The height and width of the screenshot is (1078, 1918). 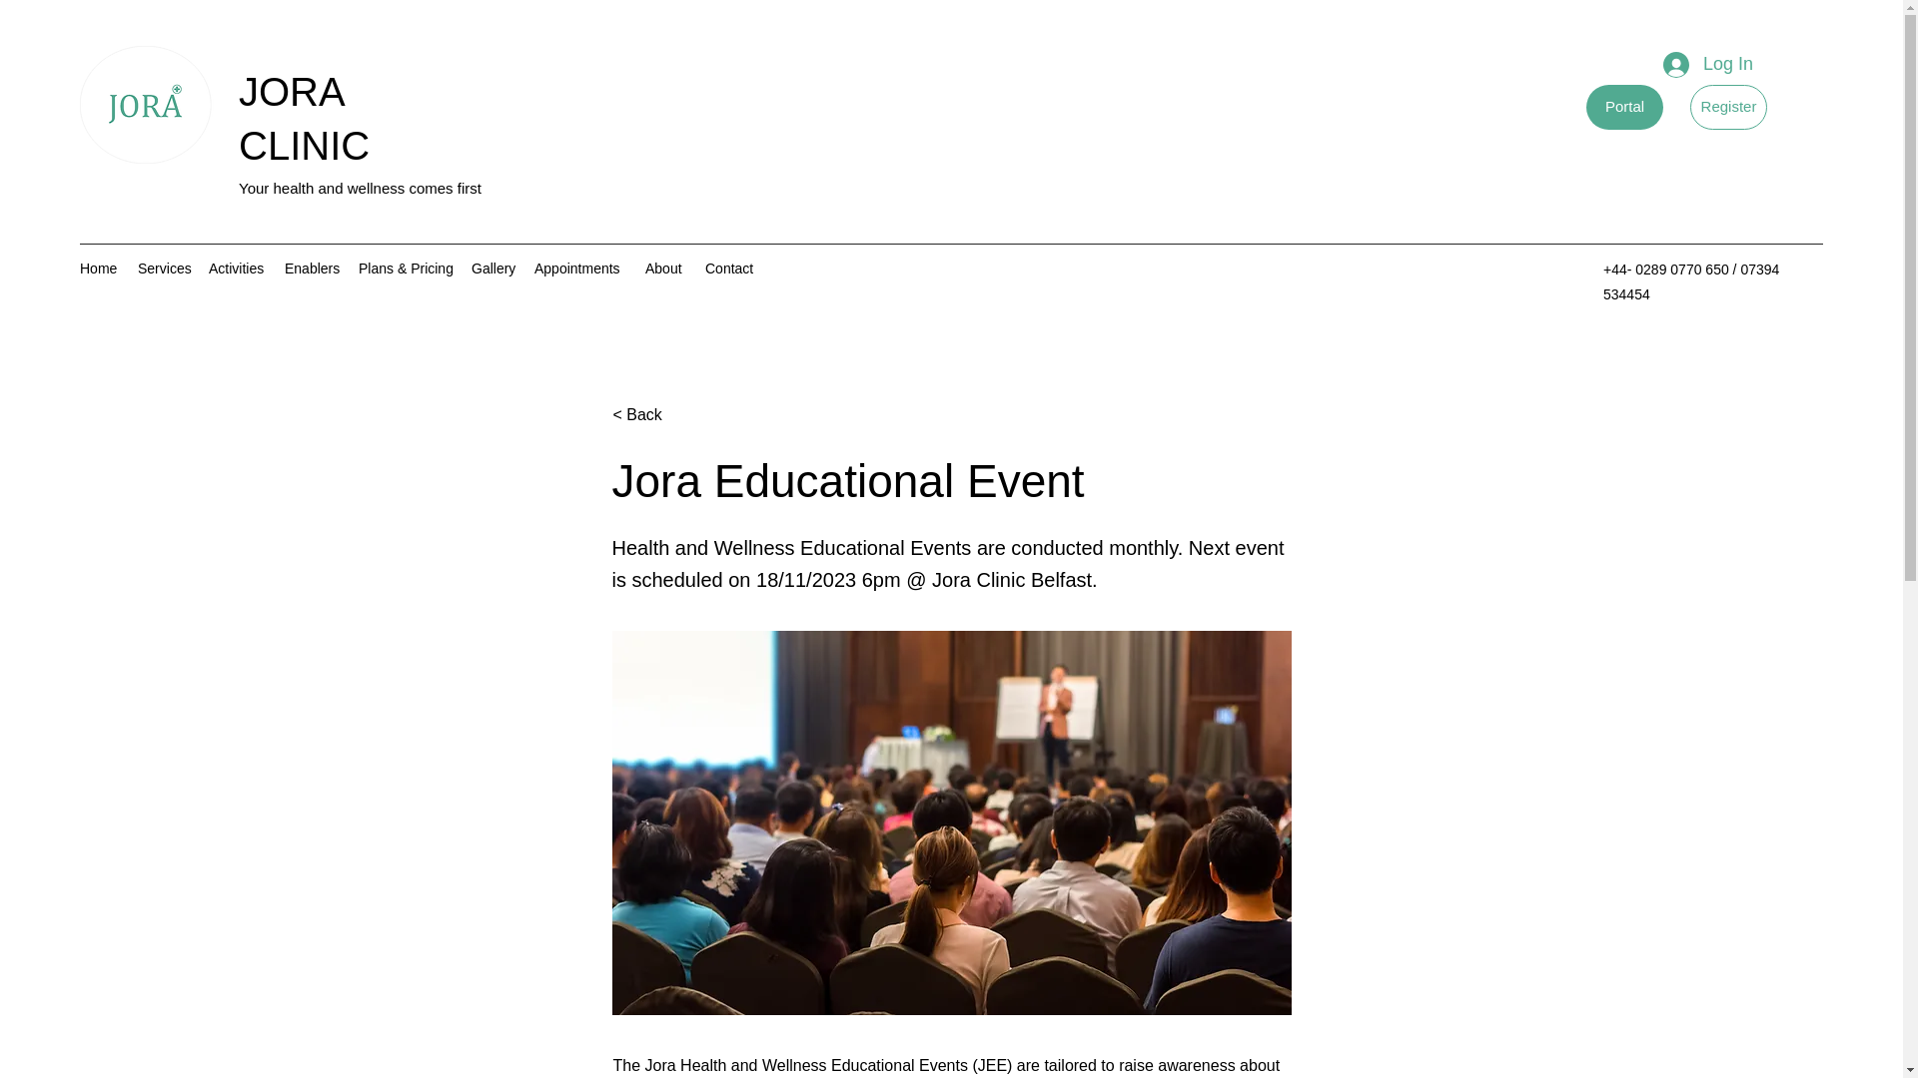 What do you see at coordinates (236, 268) in the screenshot?
I see `Activities` at bounding box center [236, 268].